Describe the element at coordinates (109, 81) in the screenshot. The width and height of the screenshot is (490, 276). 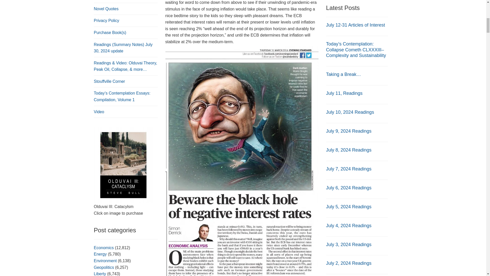
I see `Stouffville Corner` at that location.